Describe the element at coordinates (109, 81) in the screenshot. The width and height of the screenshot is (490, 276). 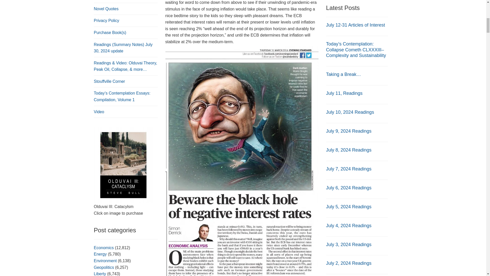
I see `Stouffville Corner` at that location.